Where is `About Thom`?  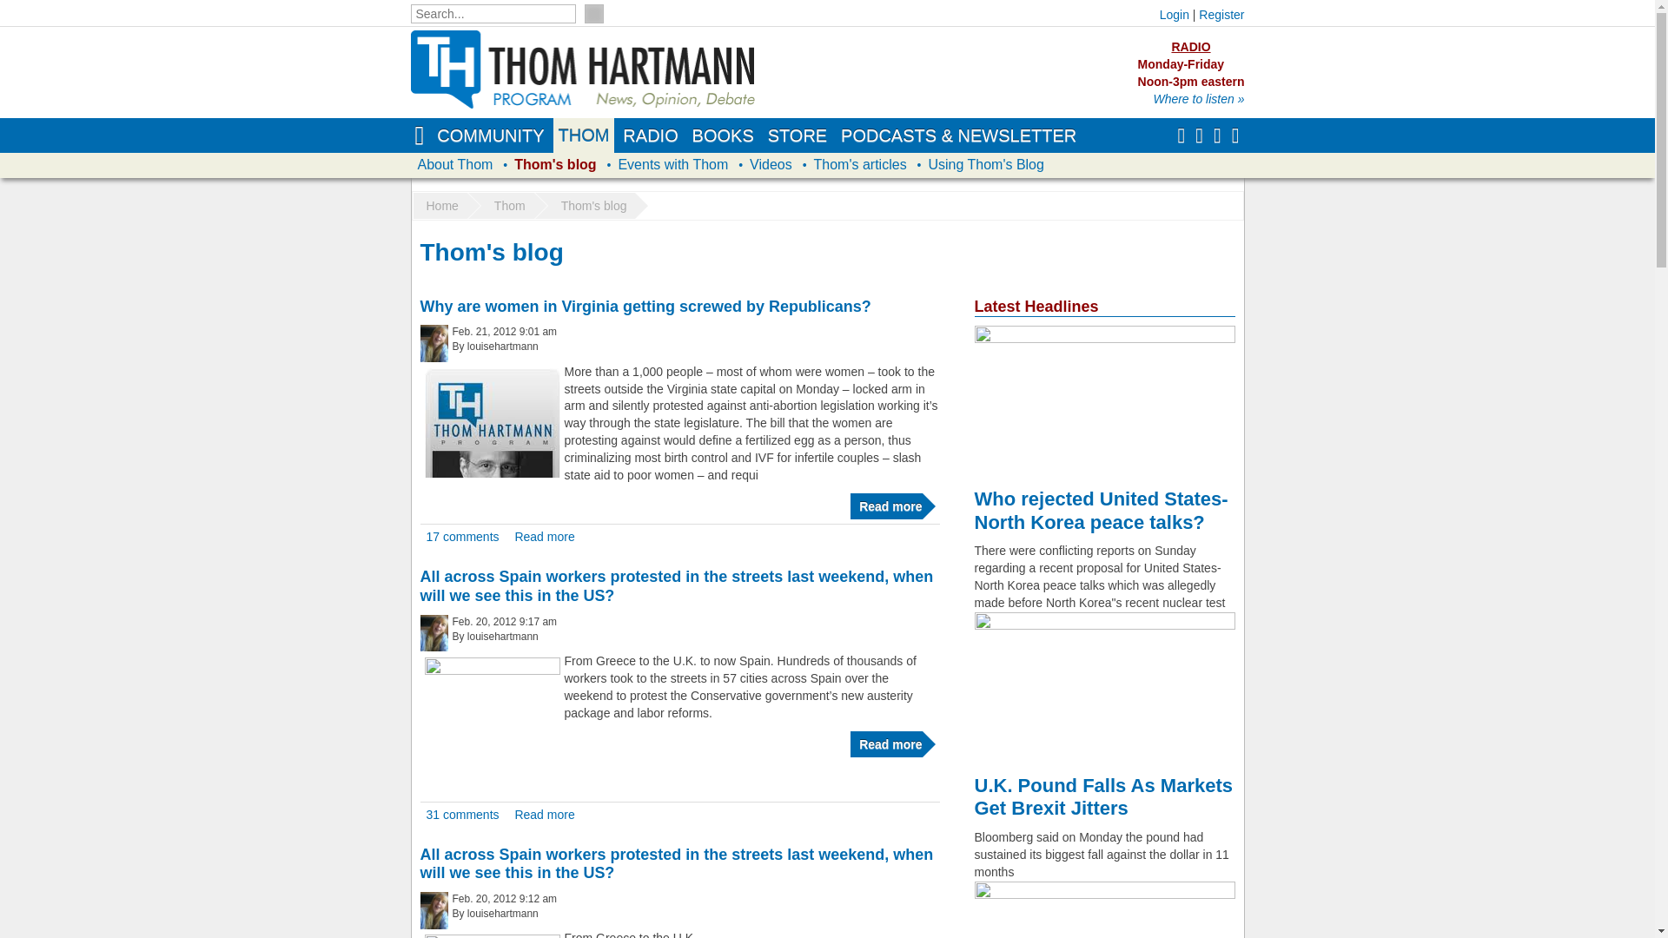 About Thom is located at coordinates (454, 165).